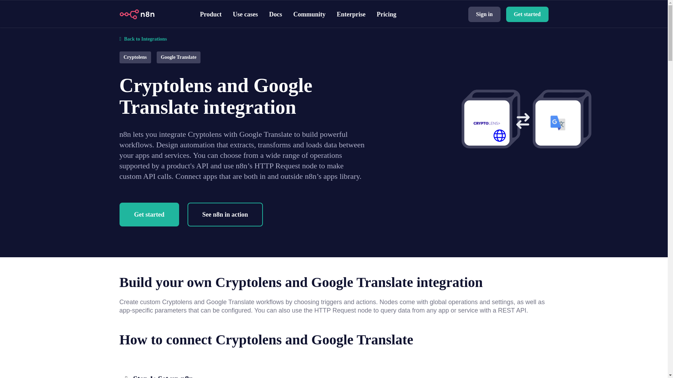 This screenshot has width=673, height=378. Describe the element at coordinates (334, 34) in the screenshot. I see `Back to Integrations` at that location.